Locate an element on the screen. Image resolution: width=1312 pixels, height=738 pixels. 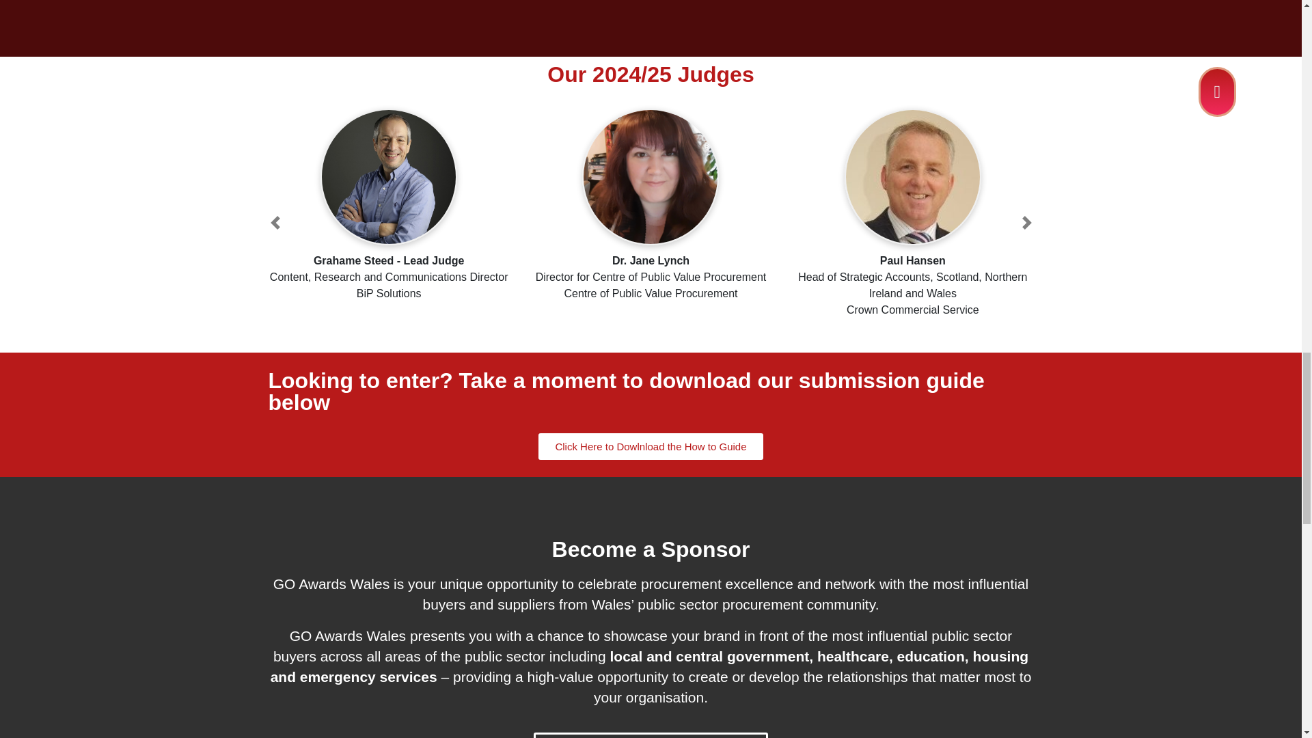
FIND OUT MORE ABOUT SPONSORSHIP is located at coordinates (651, 735).